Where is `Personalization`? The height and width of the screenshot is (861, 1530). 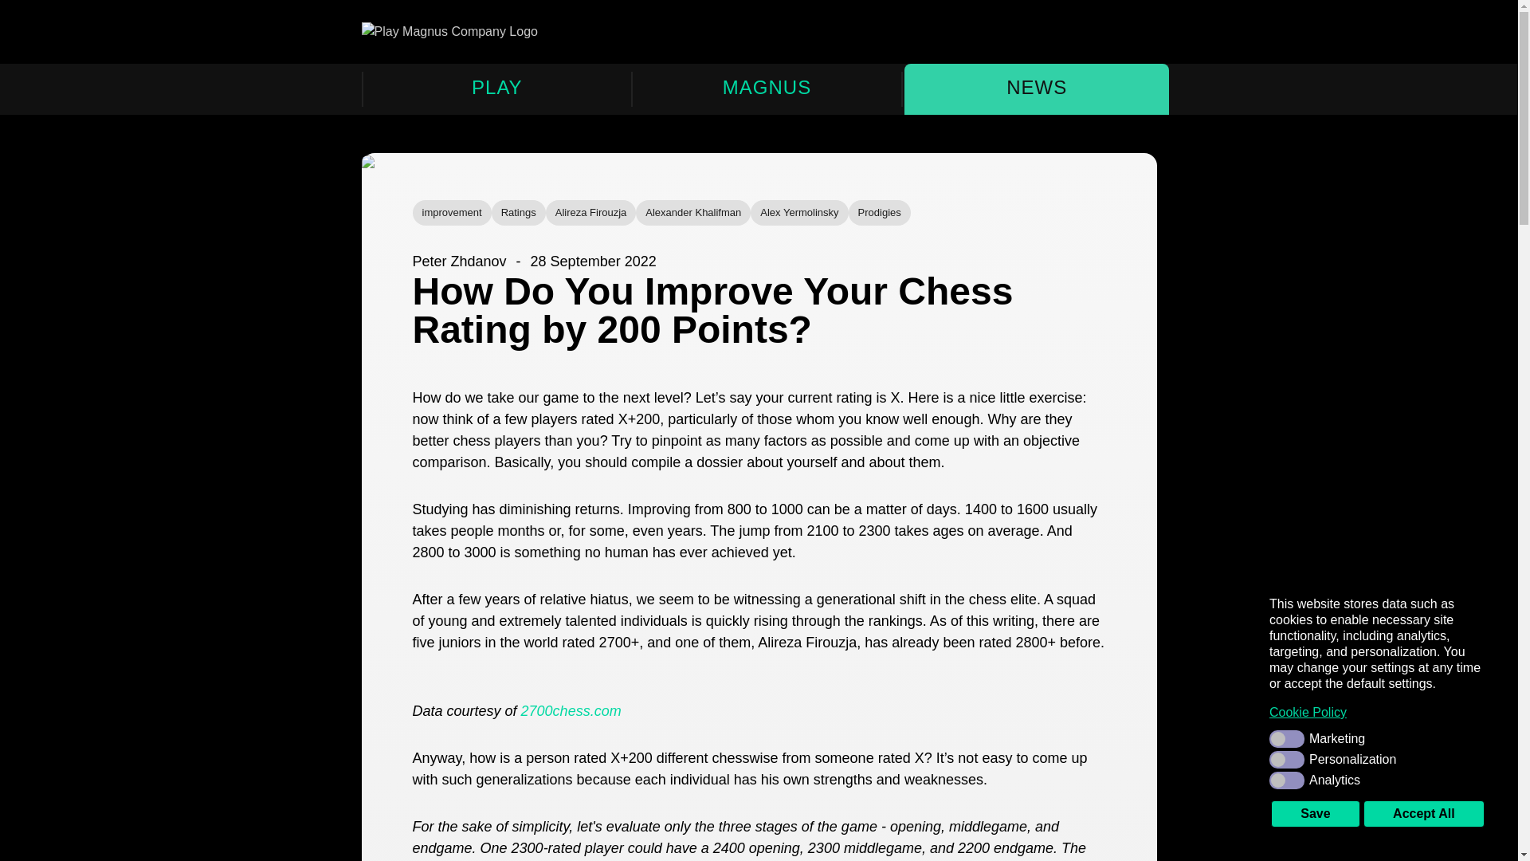
Personalization is located at coordinates (1377, 759).